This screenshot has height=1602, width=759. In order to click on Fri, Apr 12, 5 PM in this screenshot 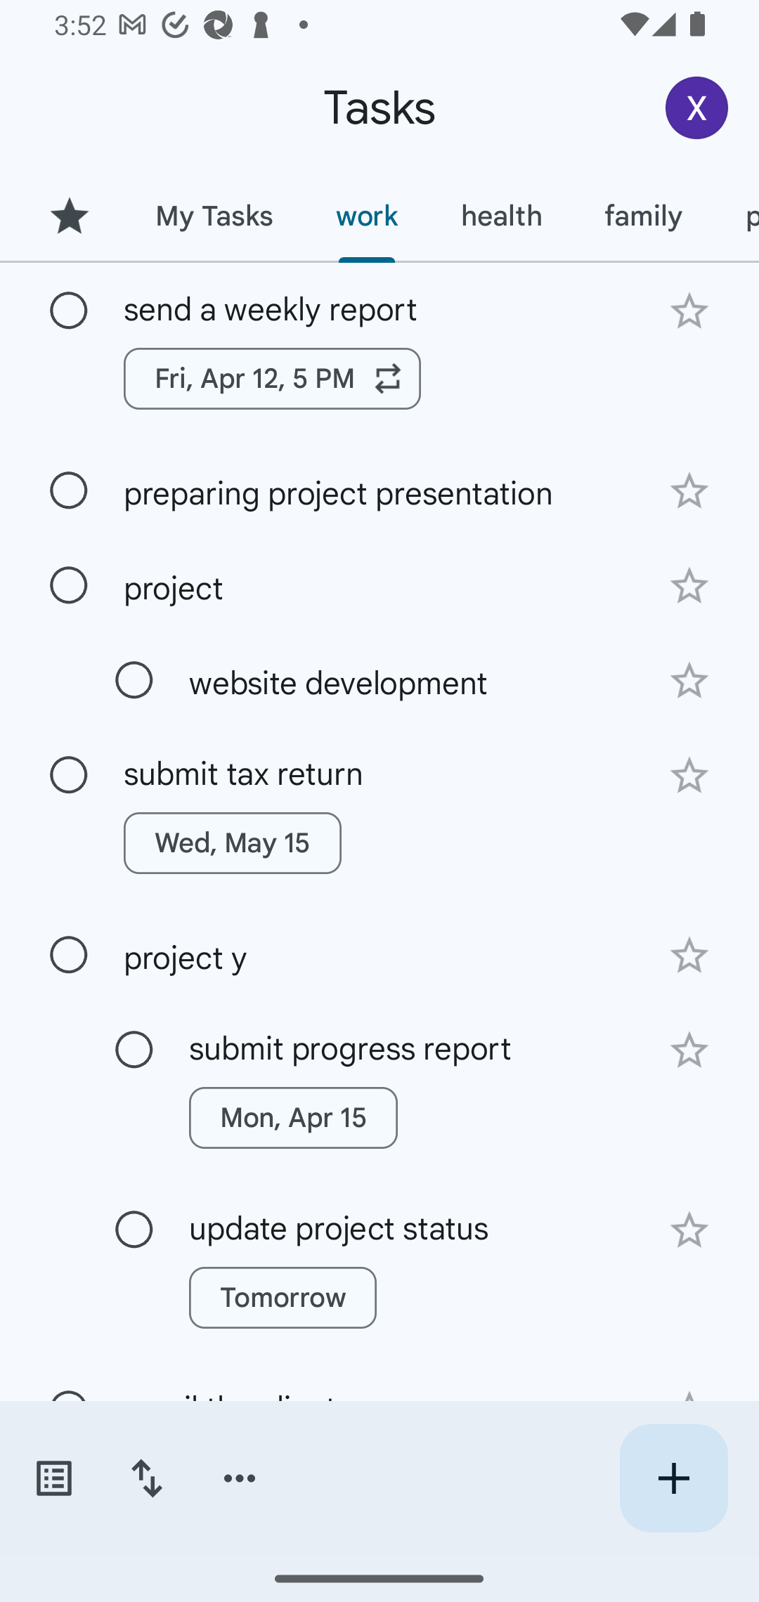, I will do `click(273, 378)`.